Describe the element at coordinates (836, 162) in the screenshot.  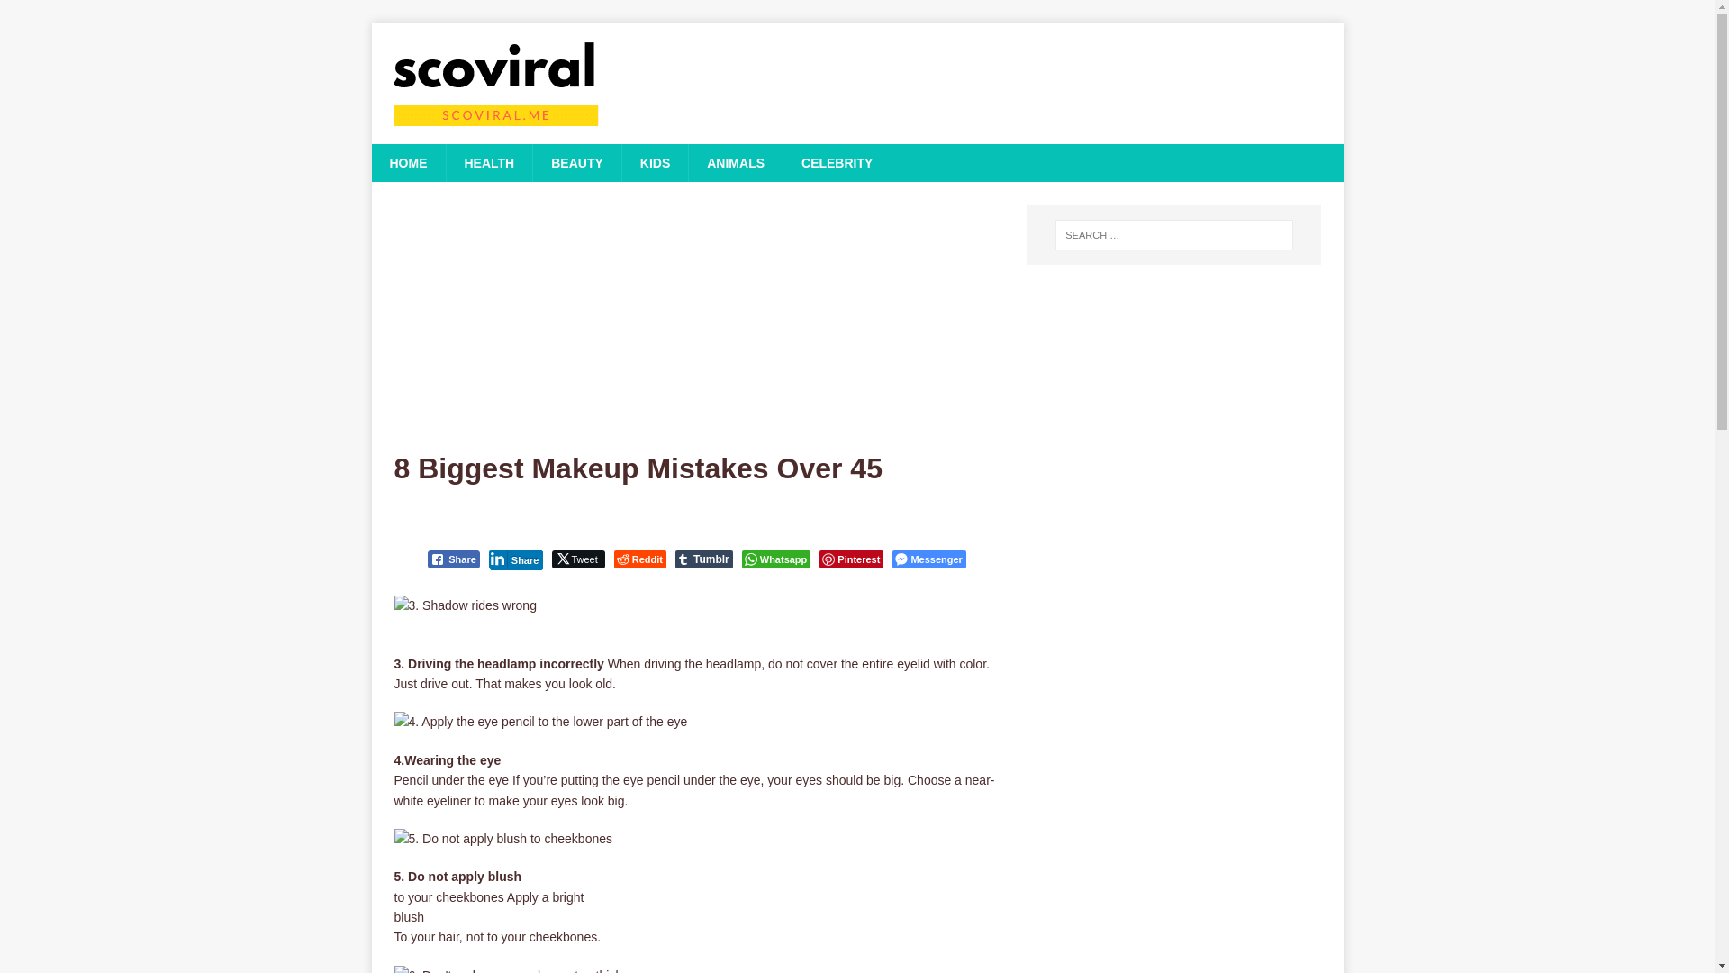
I see `CELEBRITY` at that location.